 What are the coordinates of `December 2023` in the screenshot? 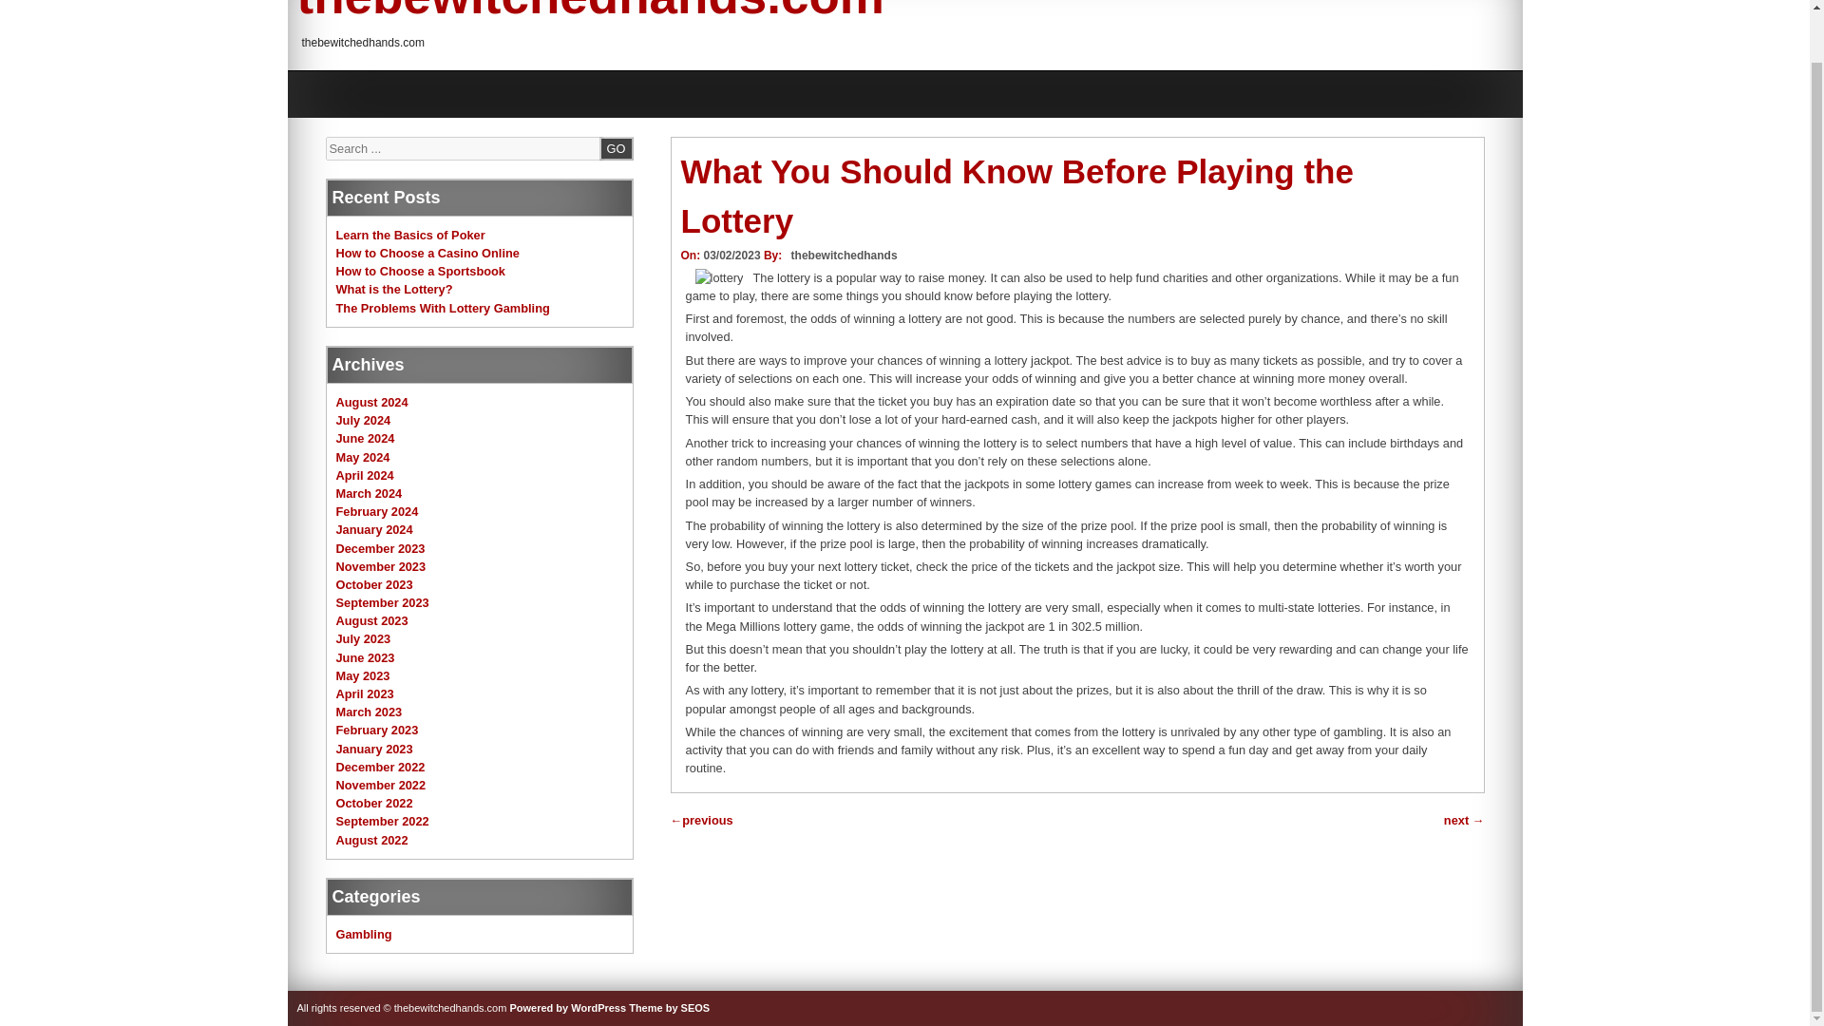 It's located at (380, 547).